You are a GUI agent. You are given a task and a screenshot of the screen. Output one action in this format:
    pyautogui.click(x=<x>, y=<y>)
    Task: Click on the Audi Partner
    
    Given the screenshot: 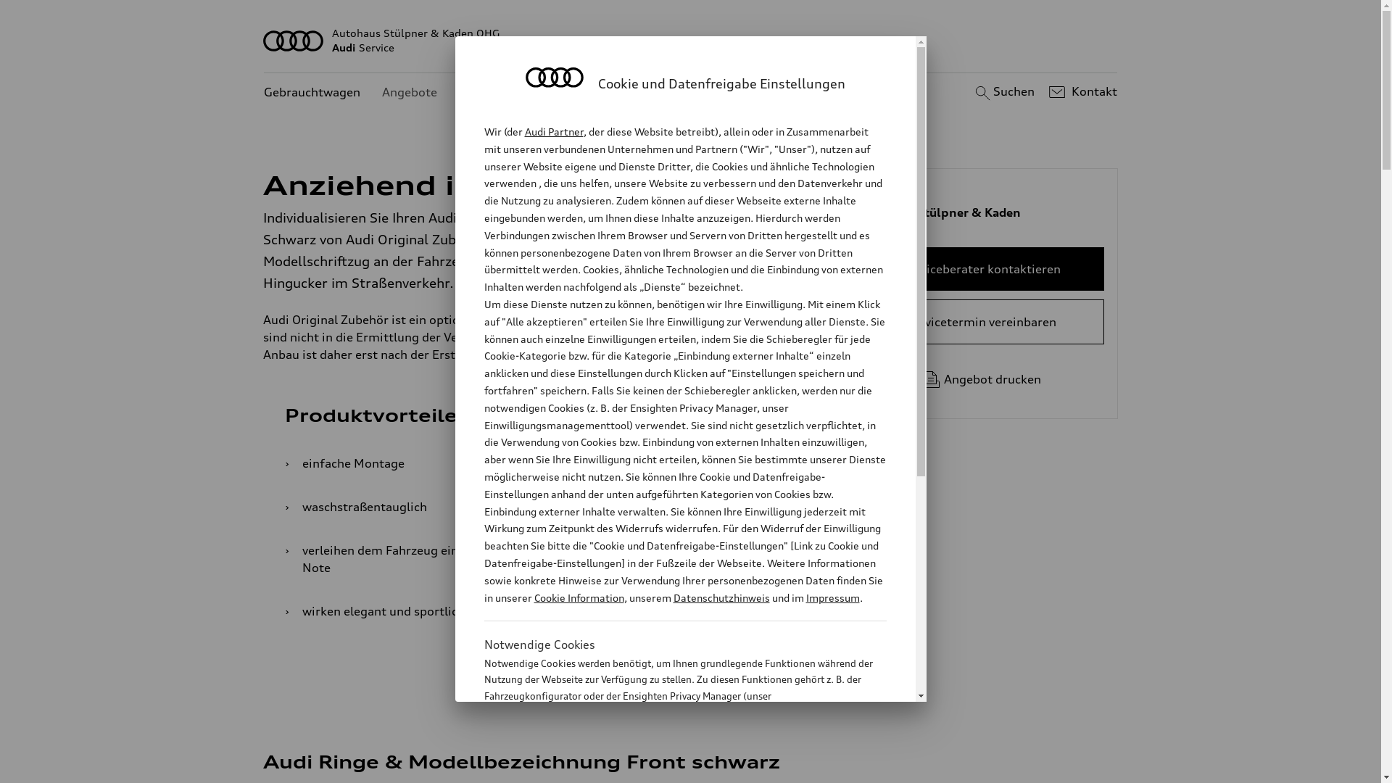 What is the action you would take?
    pyautogui.click(x=554, y=132)
    